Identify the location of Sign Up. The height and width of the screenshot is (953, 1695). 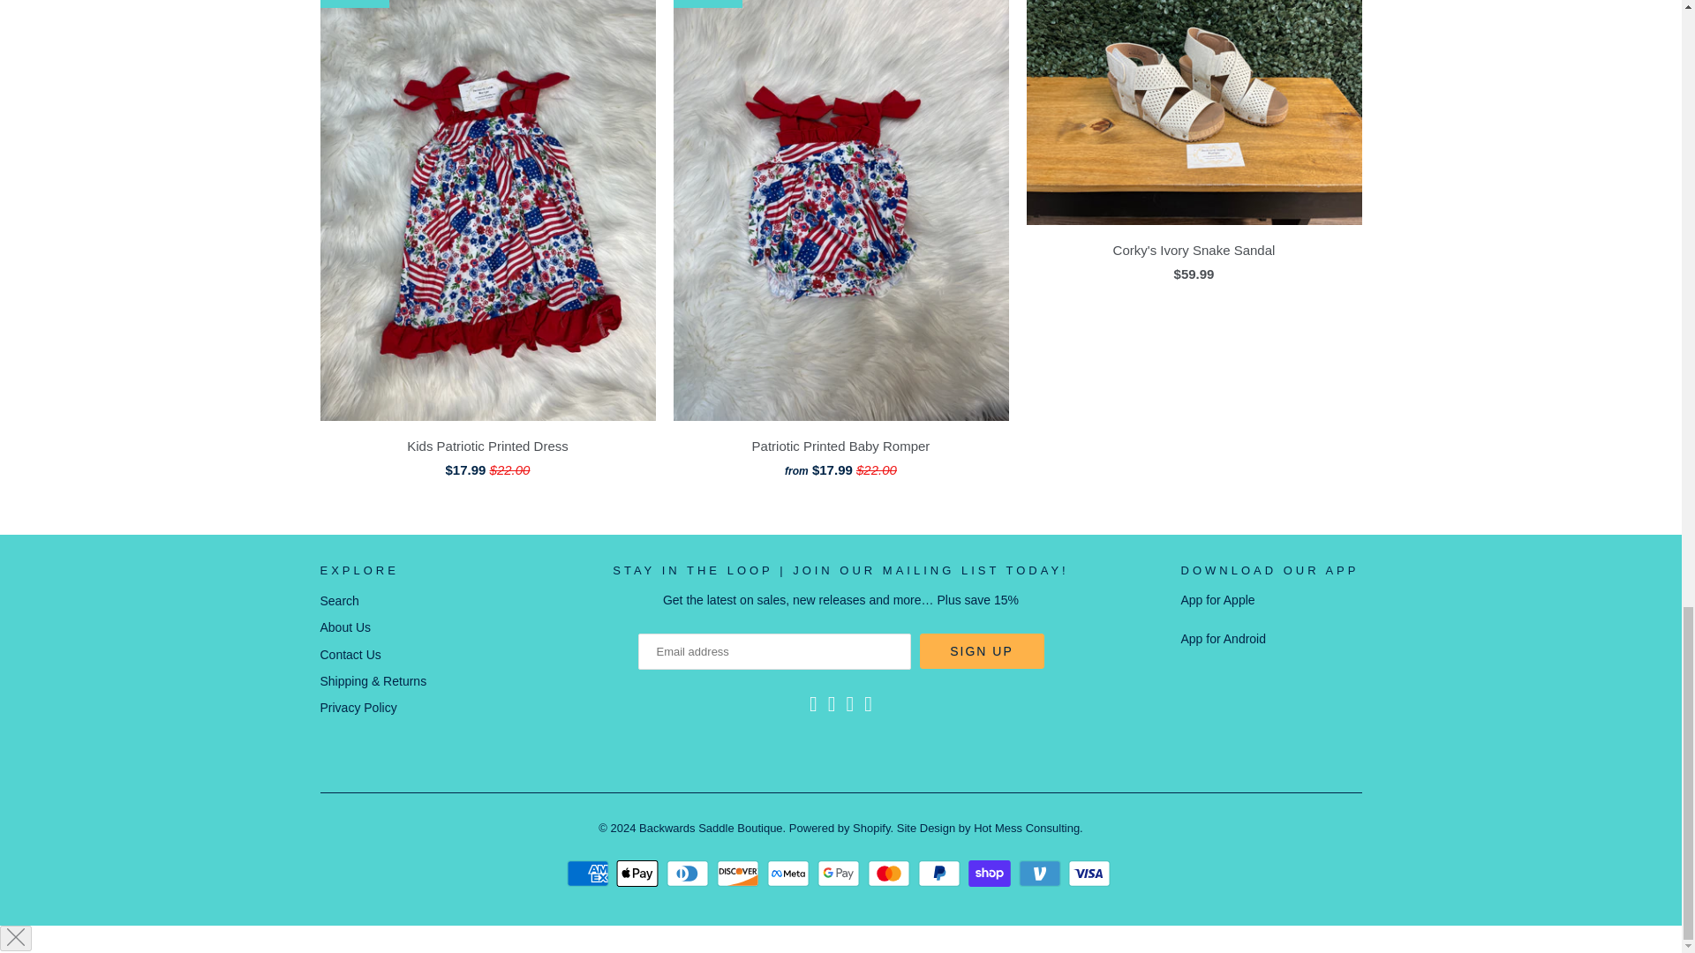
(982, 651).